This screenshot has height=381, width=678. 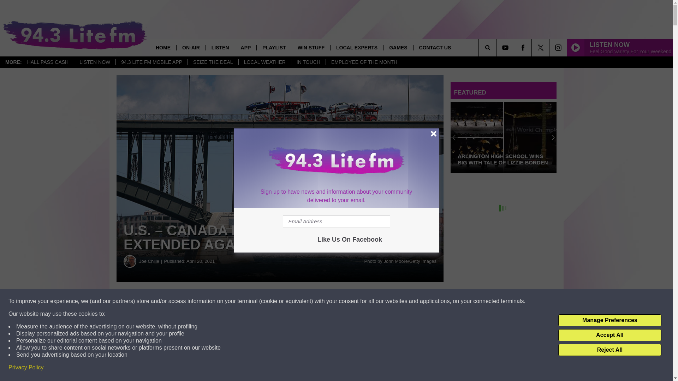 I want to click on PLAYLIST, so click(x=274, y=47).